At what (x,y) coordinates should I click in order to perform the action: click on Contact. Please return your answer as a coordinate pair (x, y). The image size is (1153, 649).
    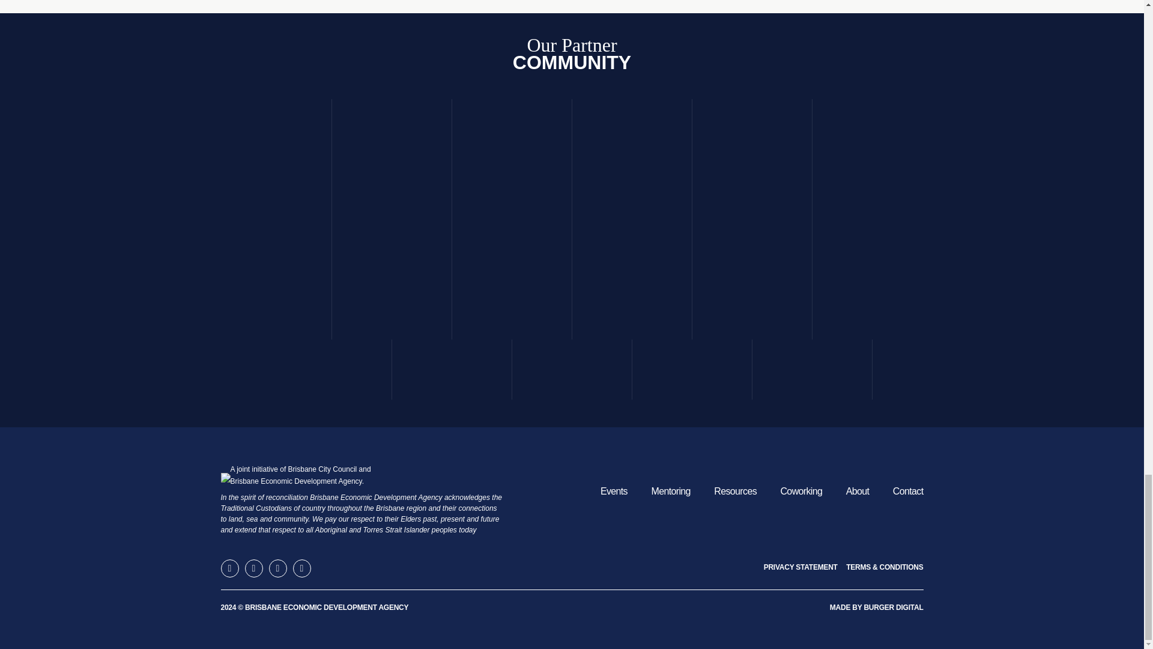
    Looking at the image, I should click on (908, 491).